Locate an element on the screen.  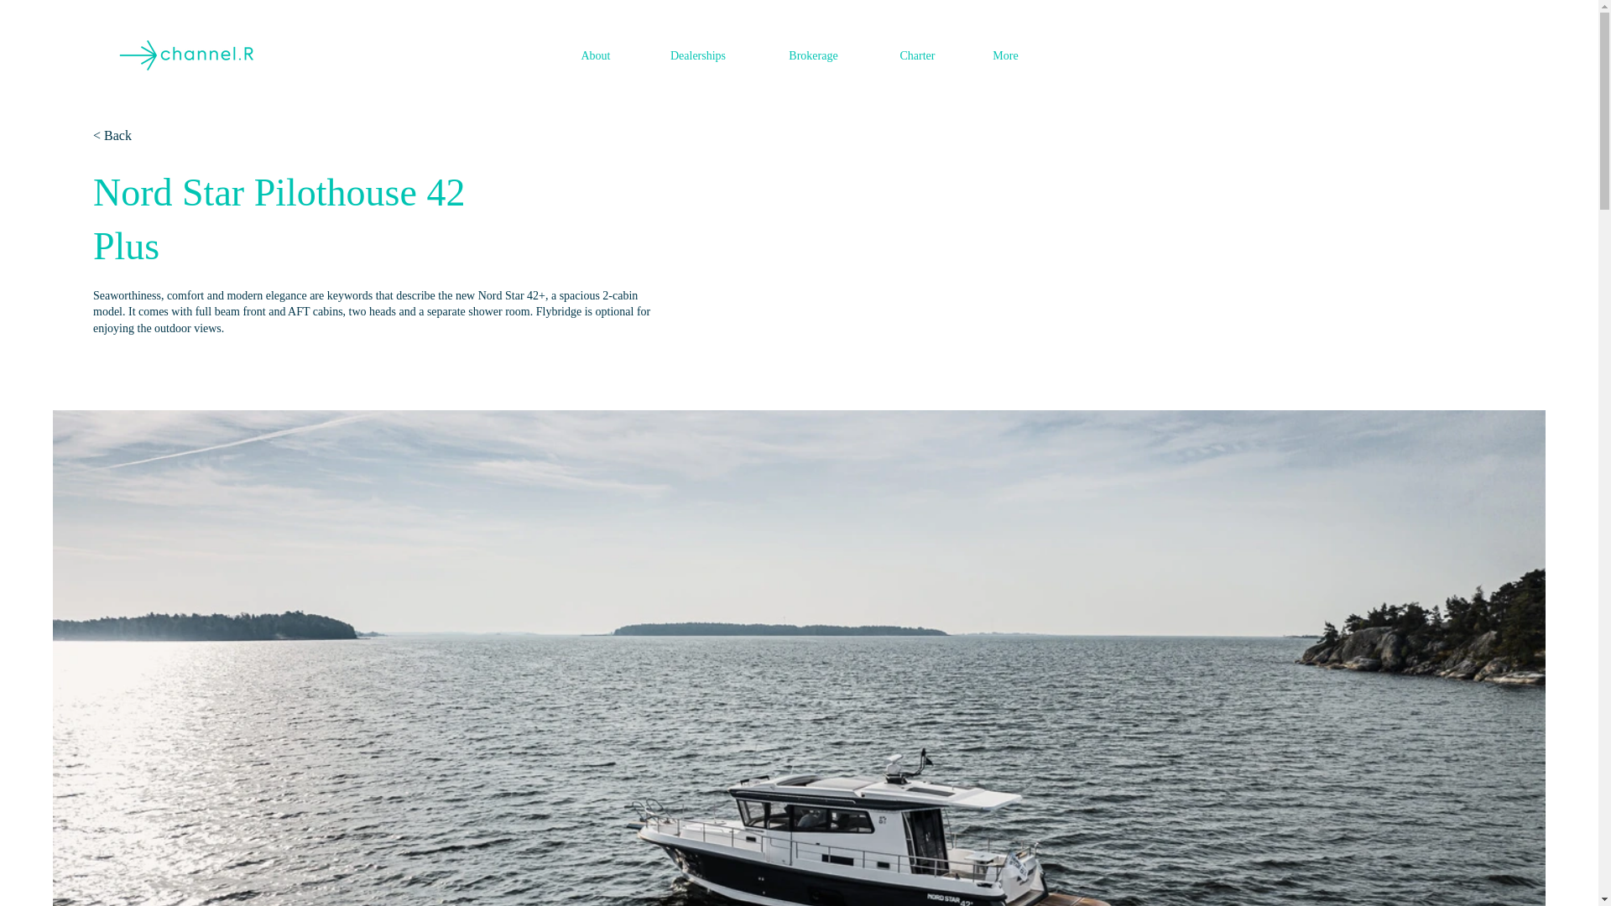
Brokerage is located at coordinates (813, 55).